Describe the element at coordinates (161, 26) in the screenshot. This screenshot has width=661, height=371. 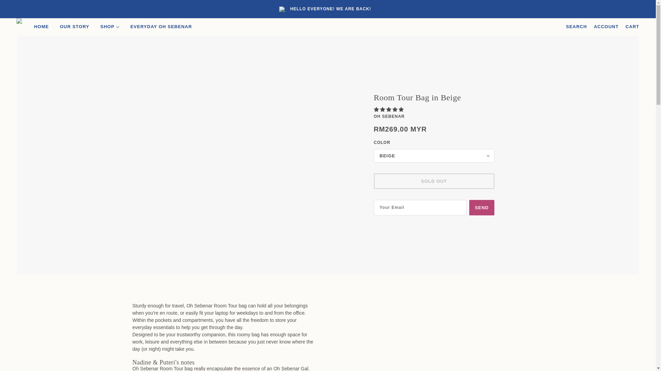
I see `EVERYDAY OH SEBENAR` at that location.